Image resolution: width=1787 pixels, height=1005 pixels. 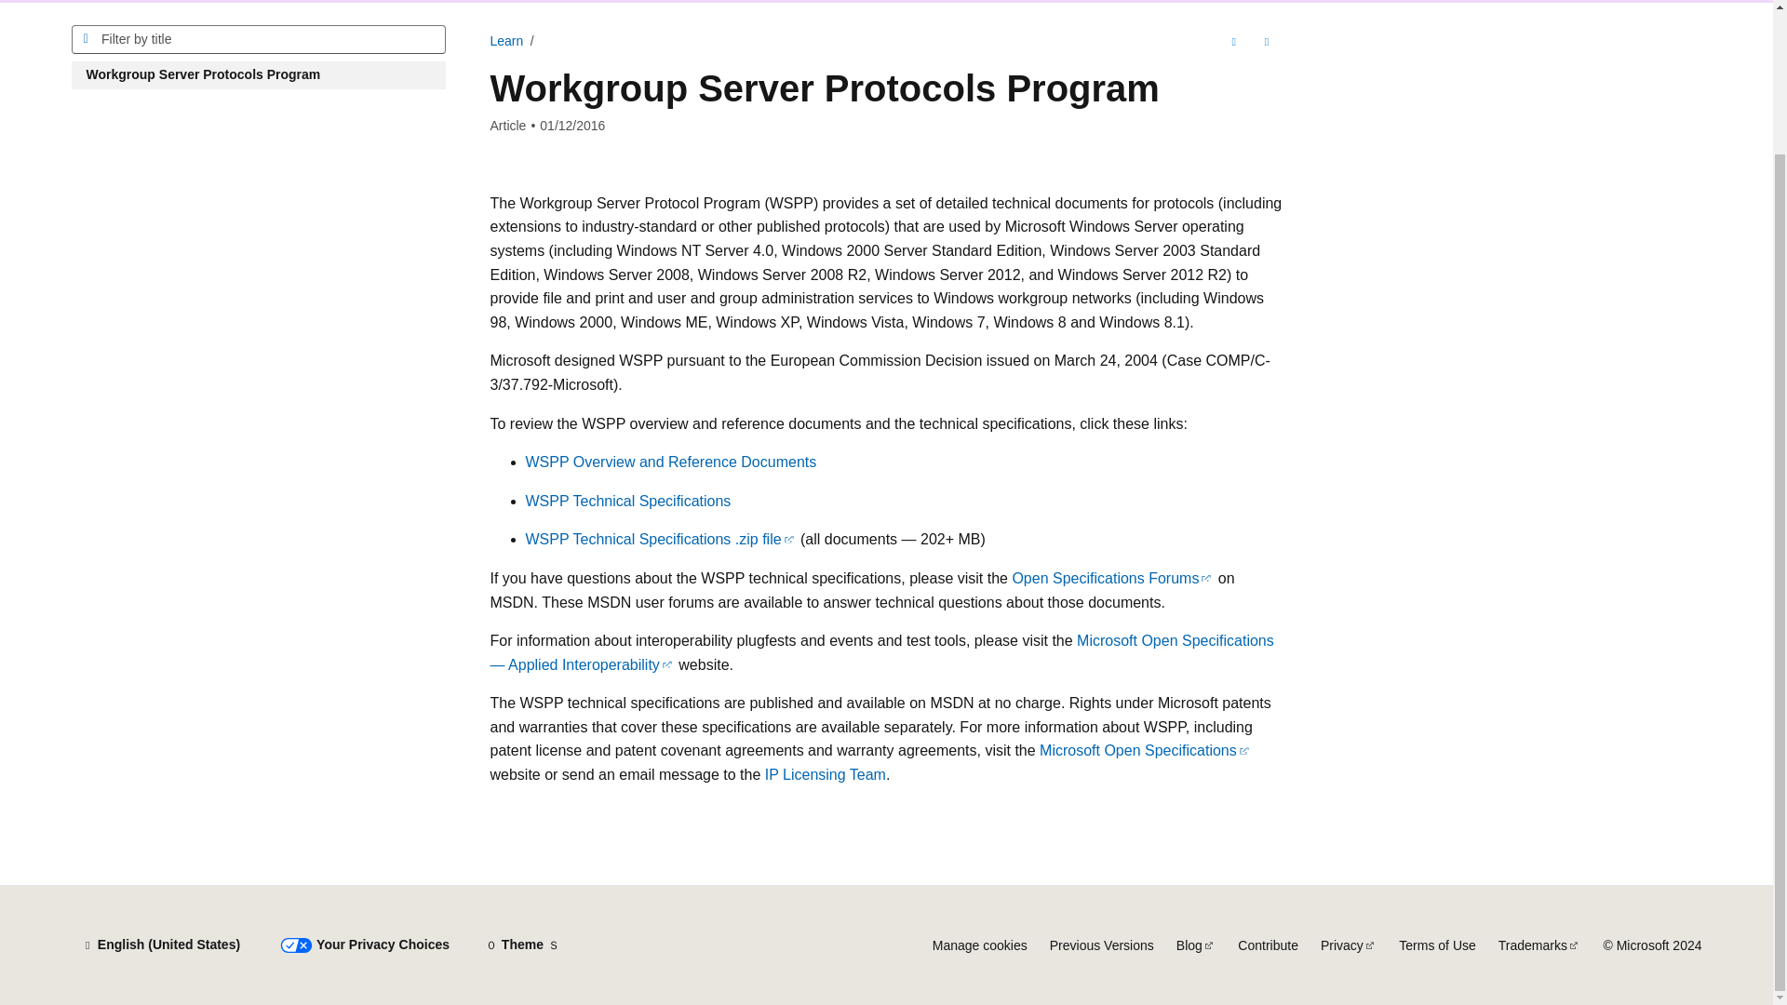 I want to click on Learn, so click(x=506, y=40).